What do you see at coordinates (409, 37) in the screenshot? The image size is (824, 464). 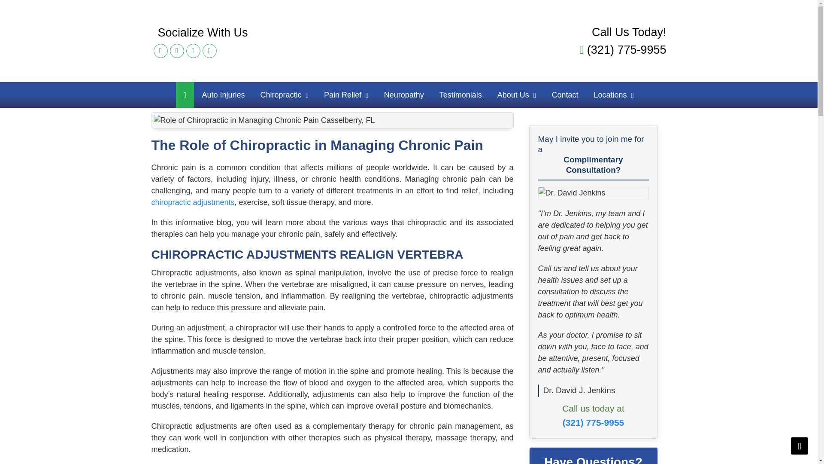 I see `Home` at bounding box center [409, 37].